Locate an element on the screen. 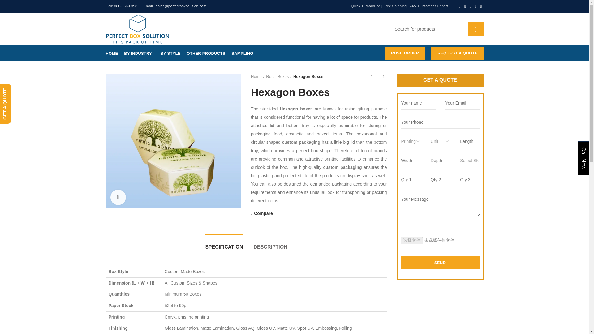 The height and width of the screenshot is (334, 594). BY INDUSTRY is located at coordinates (139, 53).